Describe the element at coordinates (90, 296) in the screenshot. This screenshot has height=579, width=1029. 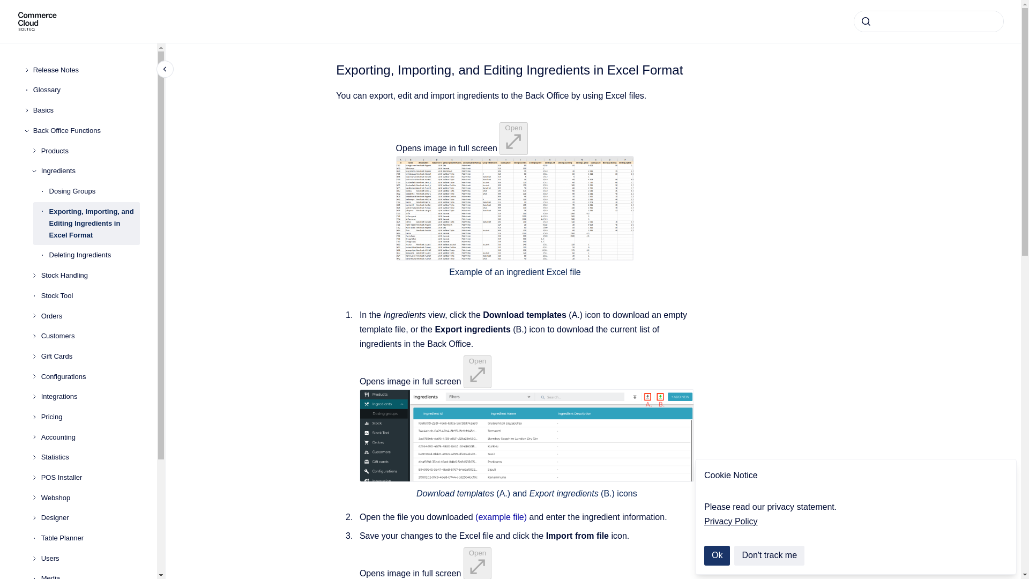
I see `Stock Tool` at that location.